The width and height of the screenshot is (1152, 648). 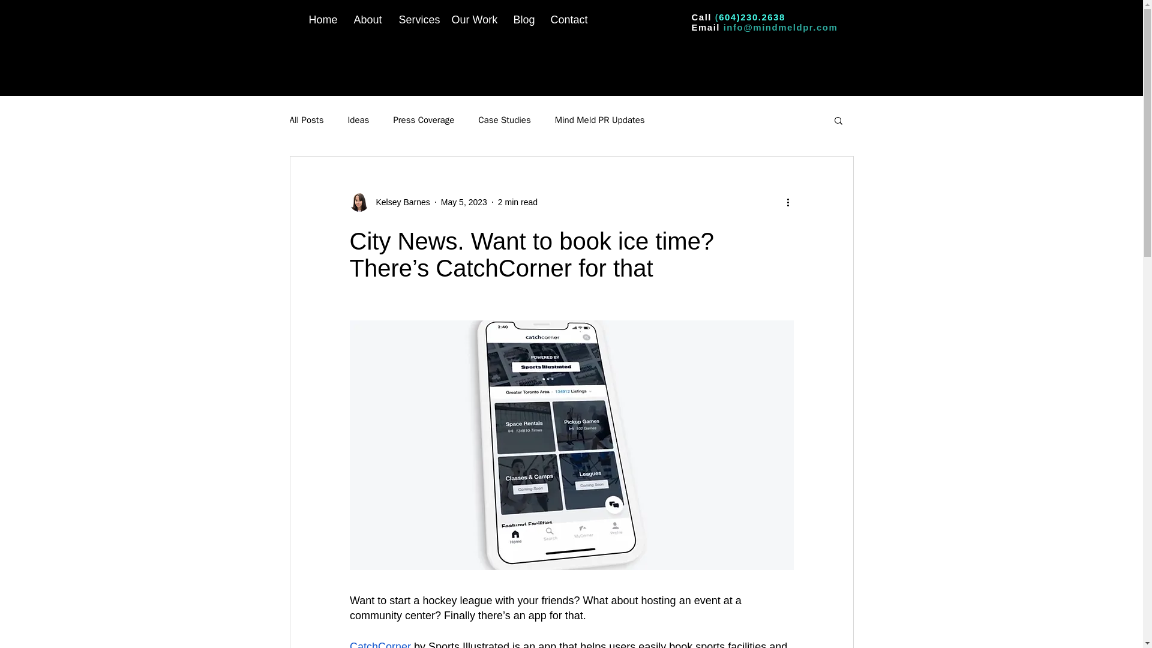 What do you see at coordinates (473, 20) in the screenshot?
I see `Our Work` at bounding box center [473, 20].